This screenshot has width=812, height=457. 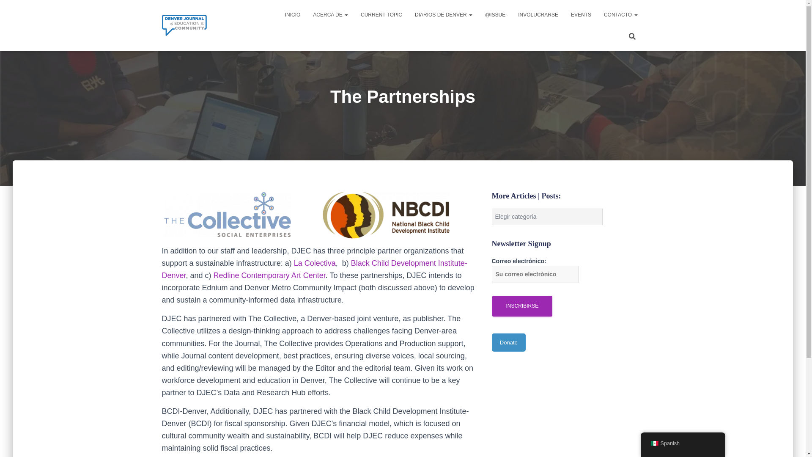 I want to click on Inscribirse, so click(x=522, y=306).